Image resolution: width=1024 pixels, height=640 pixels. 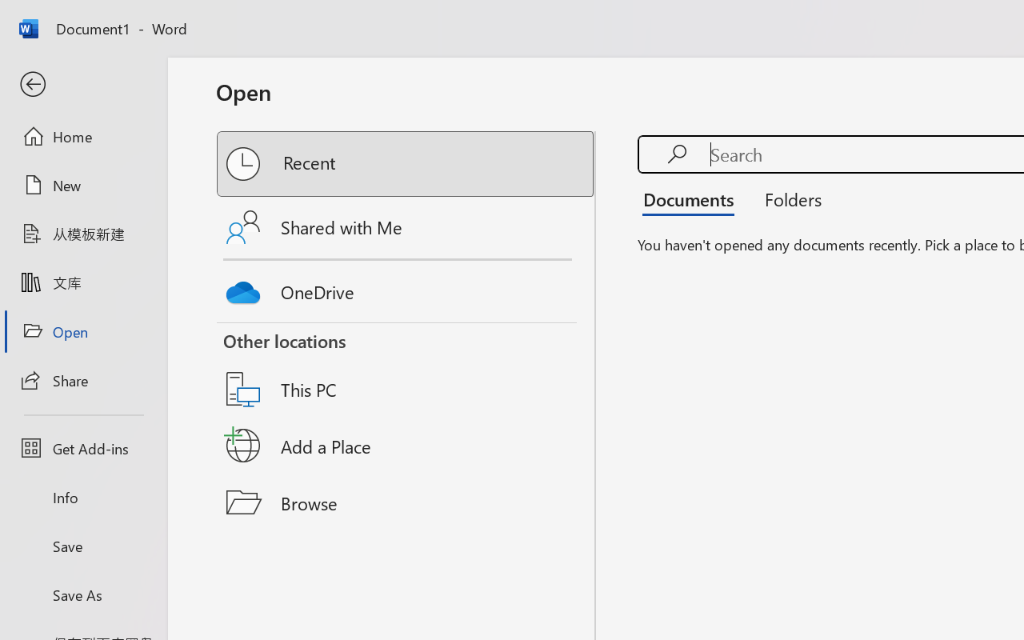 I want to click on Recent, so click(x=406, y=164).